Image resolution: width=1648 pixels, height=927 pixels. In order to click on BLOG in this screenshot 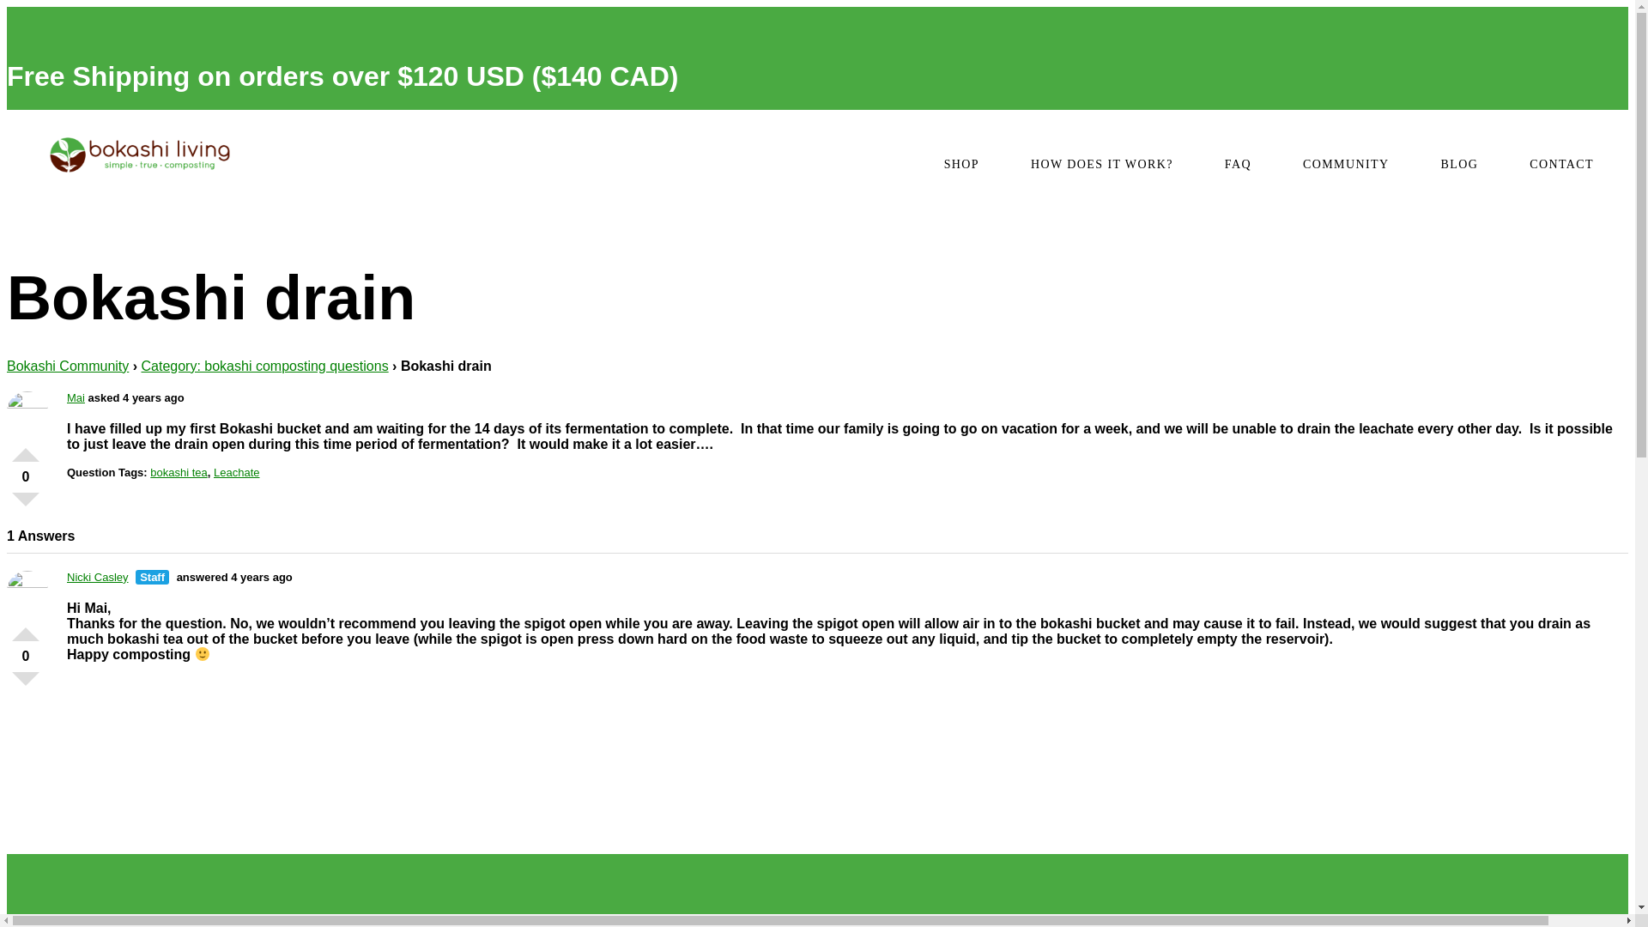, I will do `click(1459, 163)`.